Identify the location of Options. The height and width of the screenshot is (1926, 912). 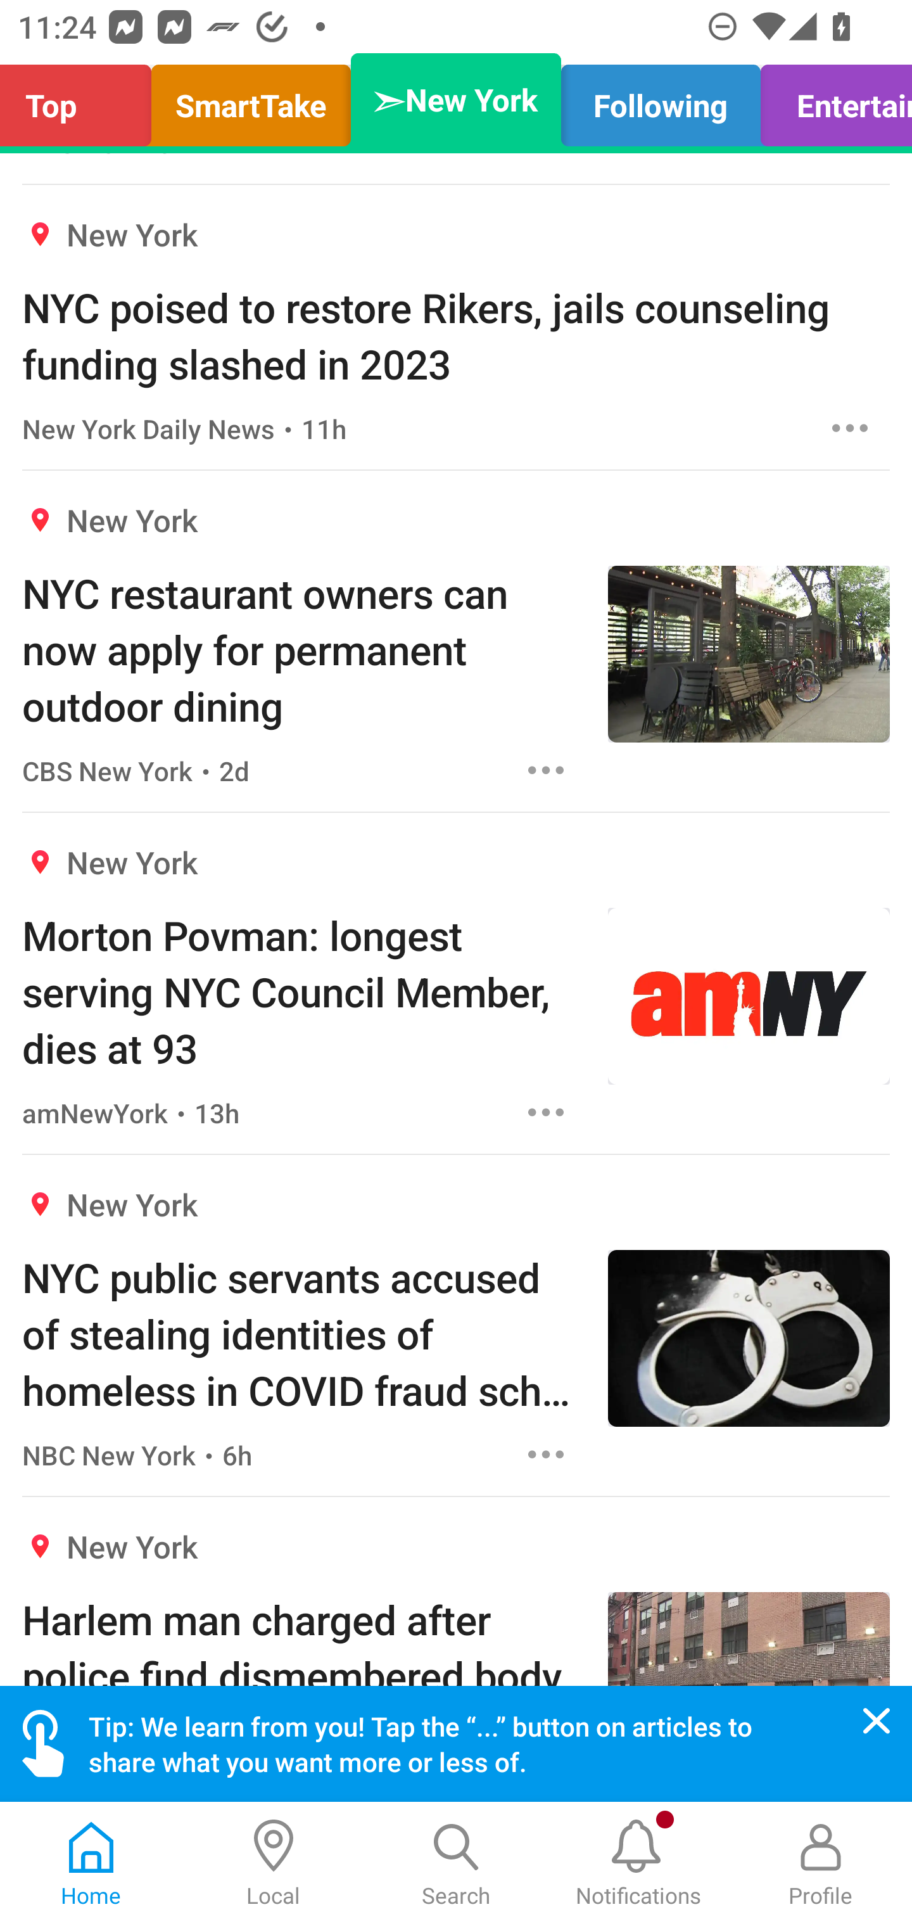
(546, 1453).